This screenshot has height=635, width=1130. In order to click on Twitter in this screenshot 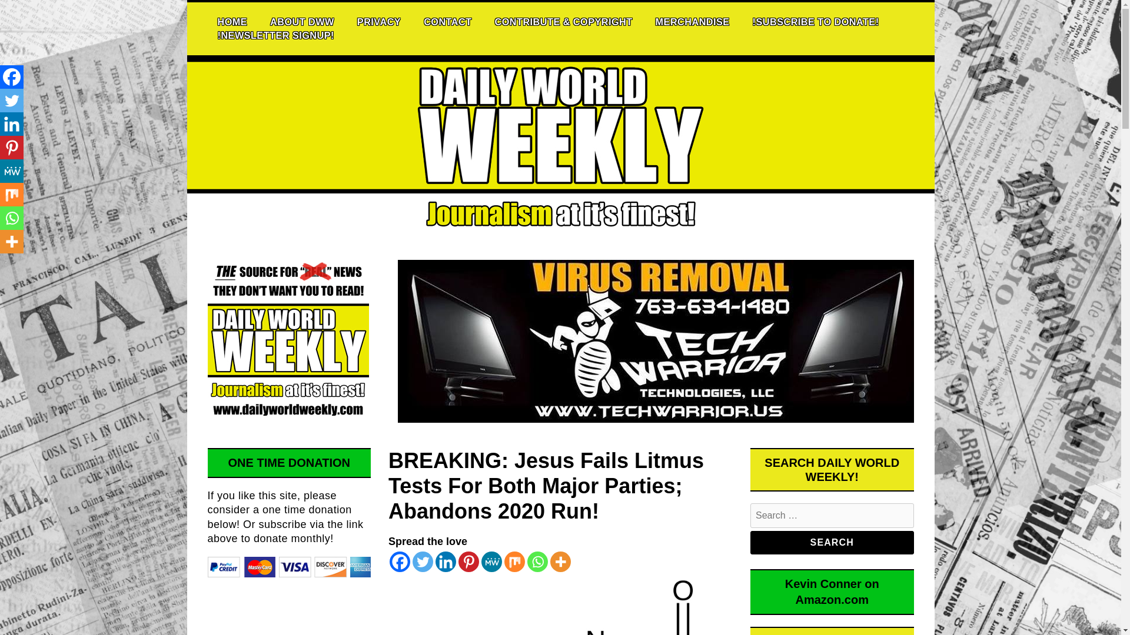, I will do `click(423, 562)`.